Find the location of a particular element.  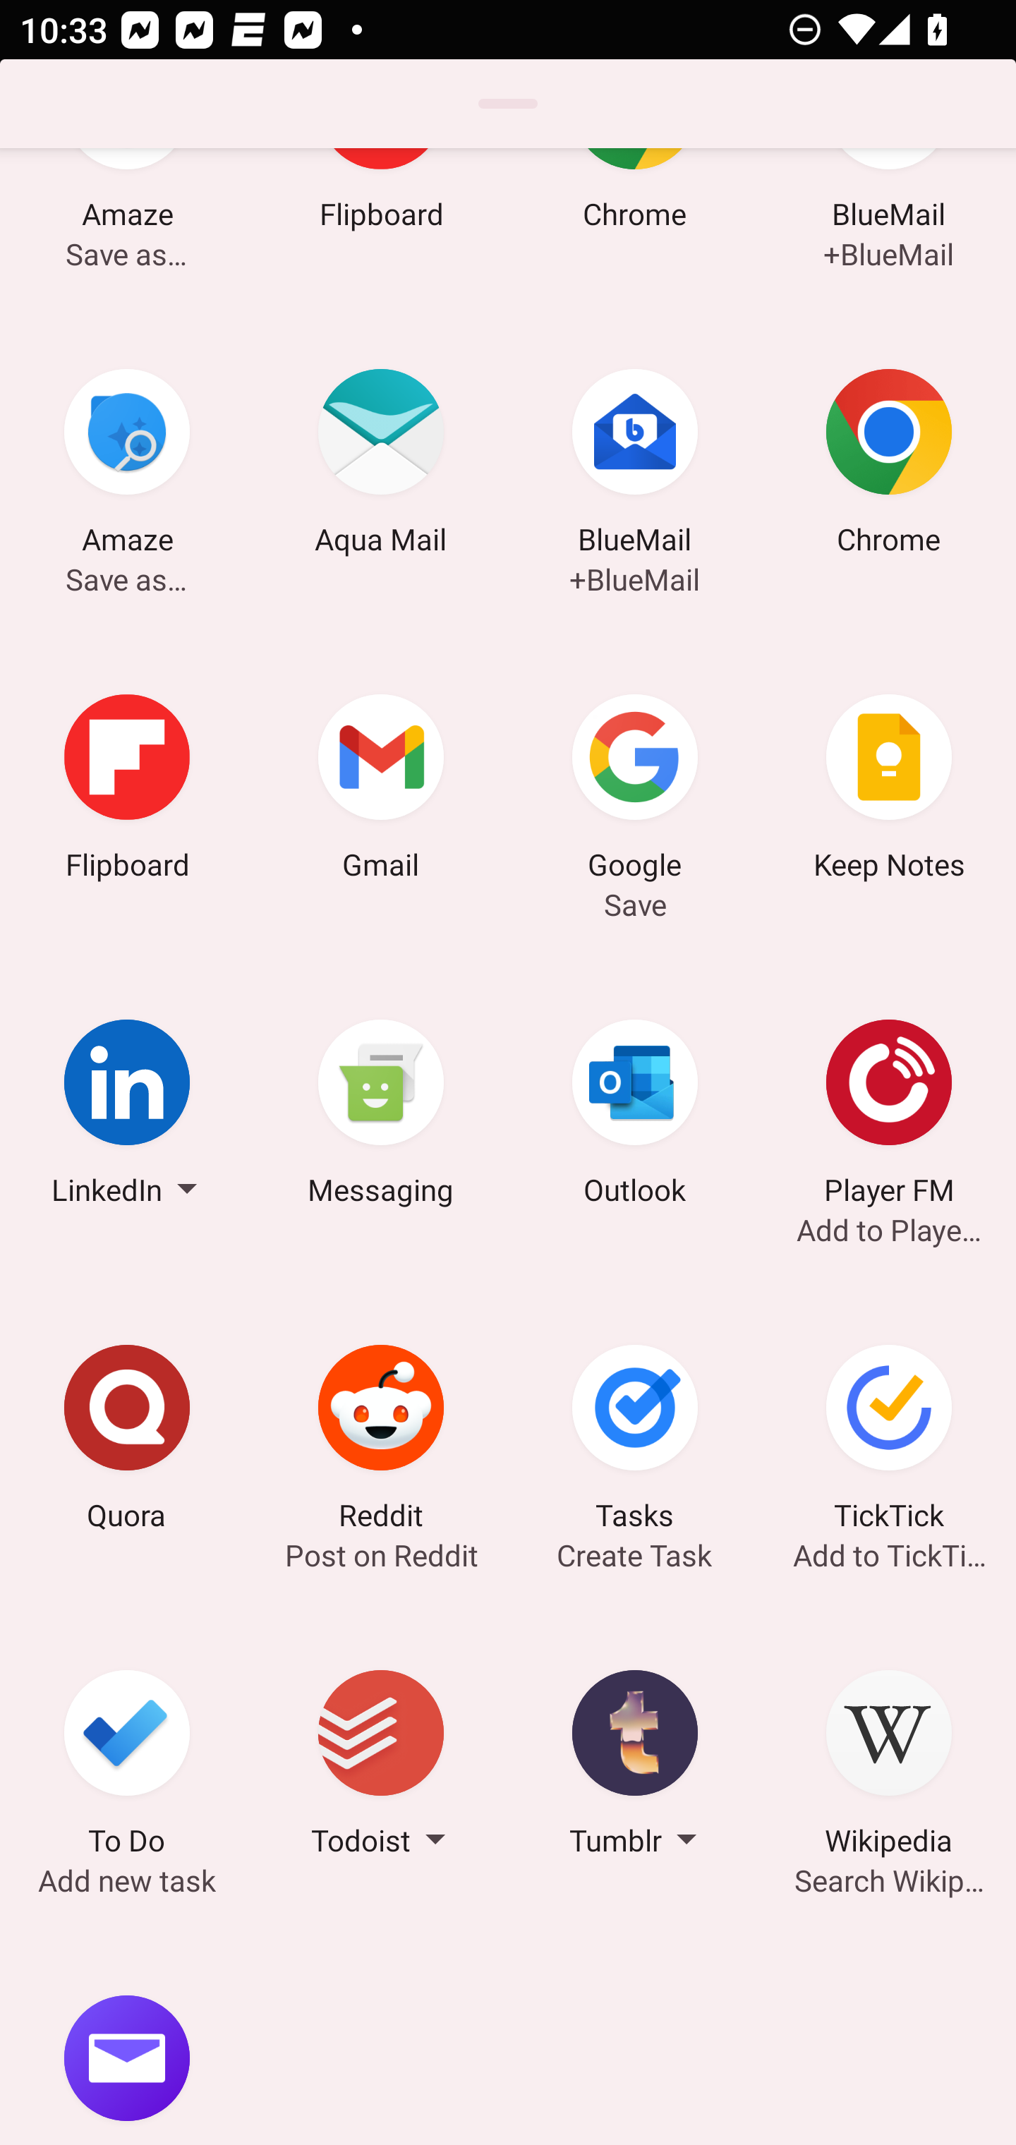

BlueMail +BlueMail is located at coordinates (635, 465).